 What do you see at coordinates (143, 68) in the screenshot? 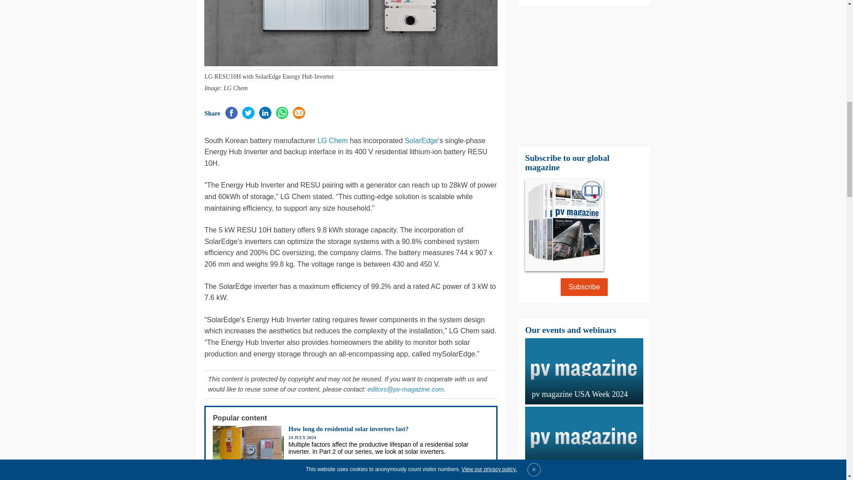
I see `3rd party ad content` at bounding box center [143, 68].